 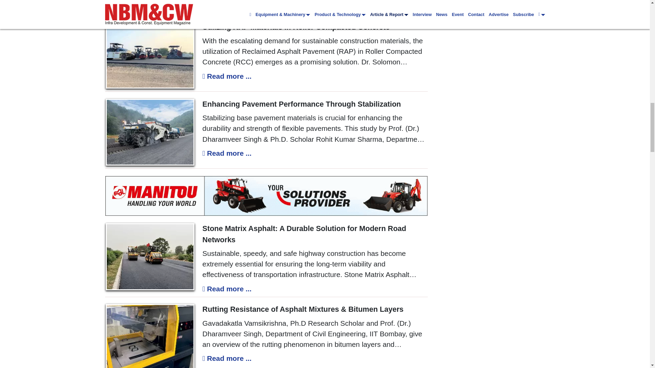 What do you see at coordinates (266, 196) in the screenshot?
I see `Manitou Handling Your World` at bounding box center [266, 196].